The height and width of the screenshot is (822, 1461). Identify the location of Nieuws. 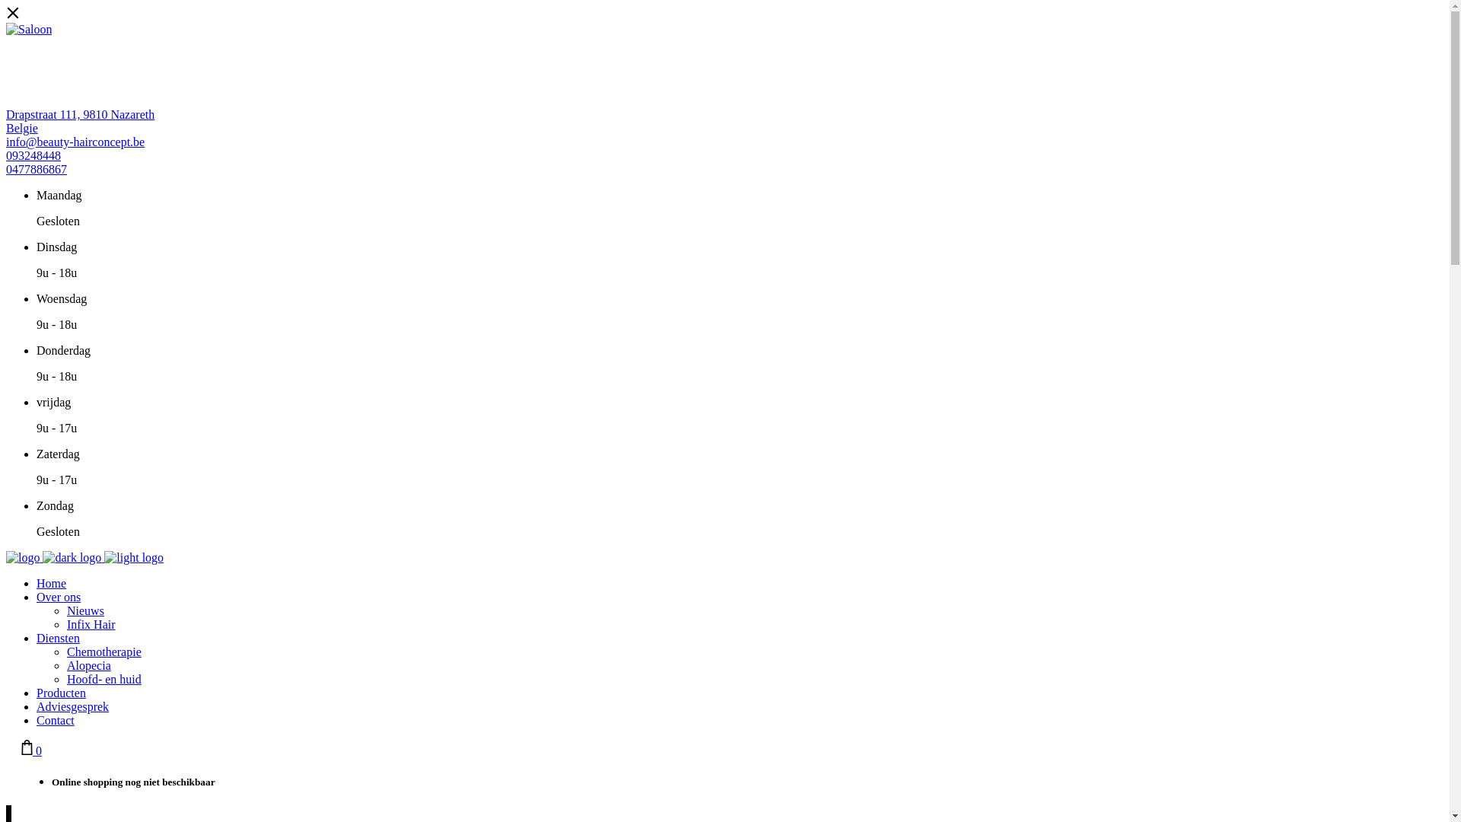
(85, 610).